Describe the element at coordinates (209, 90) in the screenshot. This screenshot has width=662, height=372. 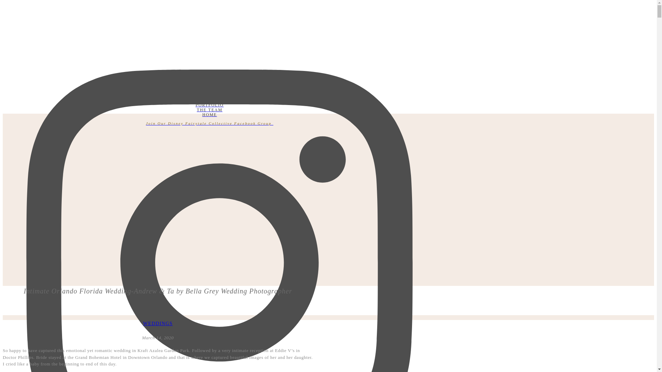
I see `BLOG` at that location.